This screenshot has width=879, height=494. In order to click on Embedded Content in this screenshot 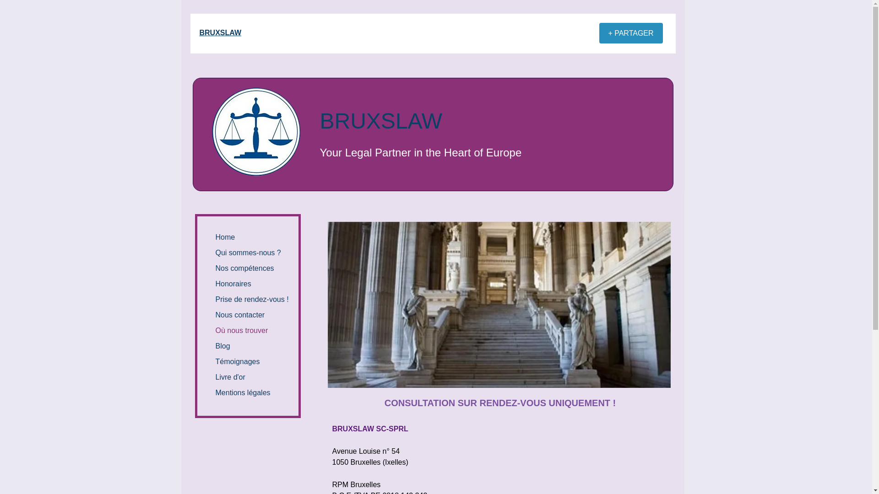, I will do `click(496, 35)`.